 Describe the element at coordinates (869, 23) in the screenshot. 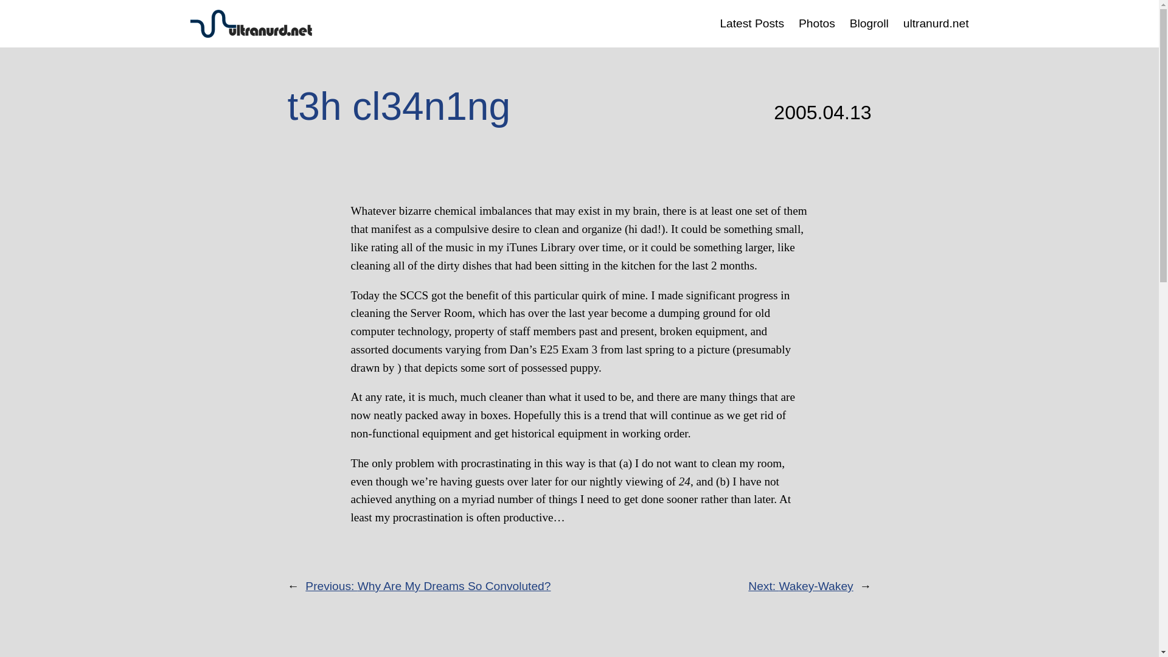

I see `Blogroll` at that location.